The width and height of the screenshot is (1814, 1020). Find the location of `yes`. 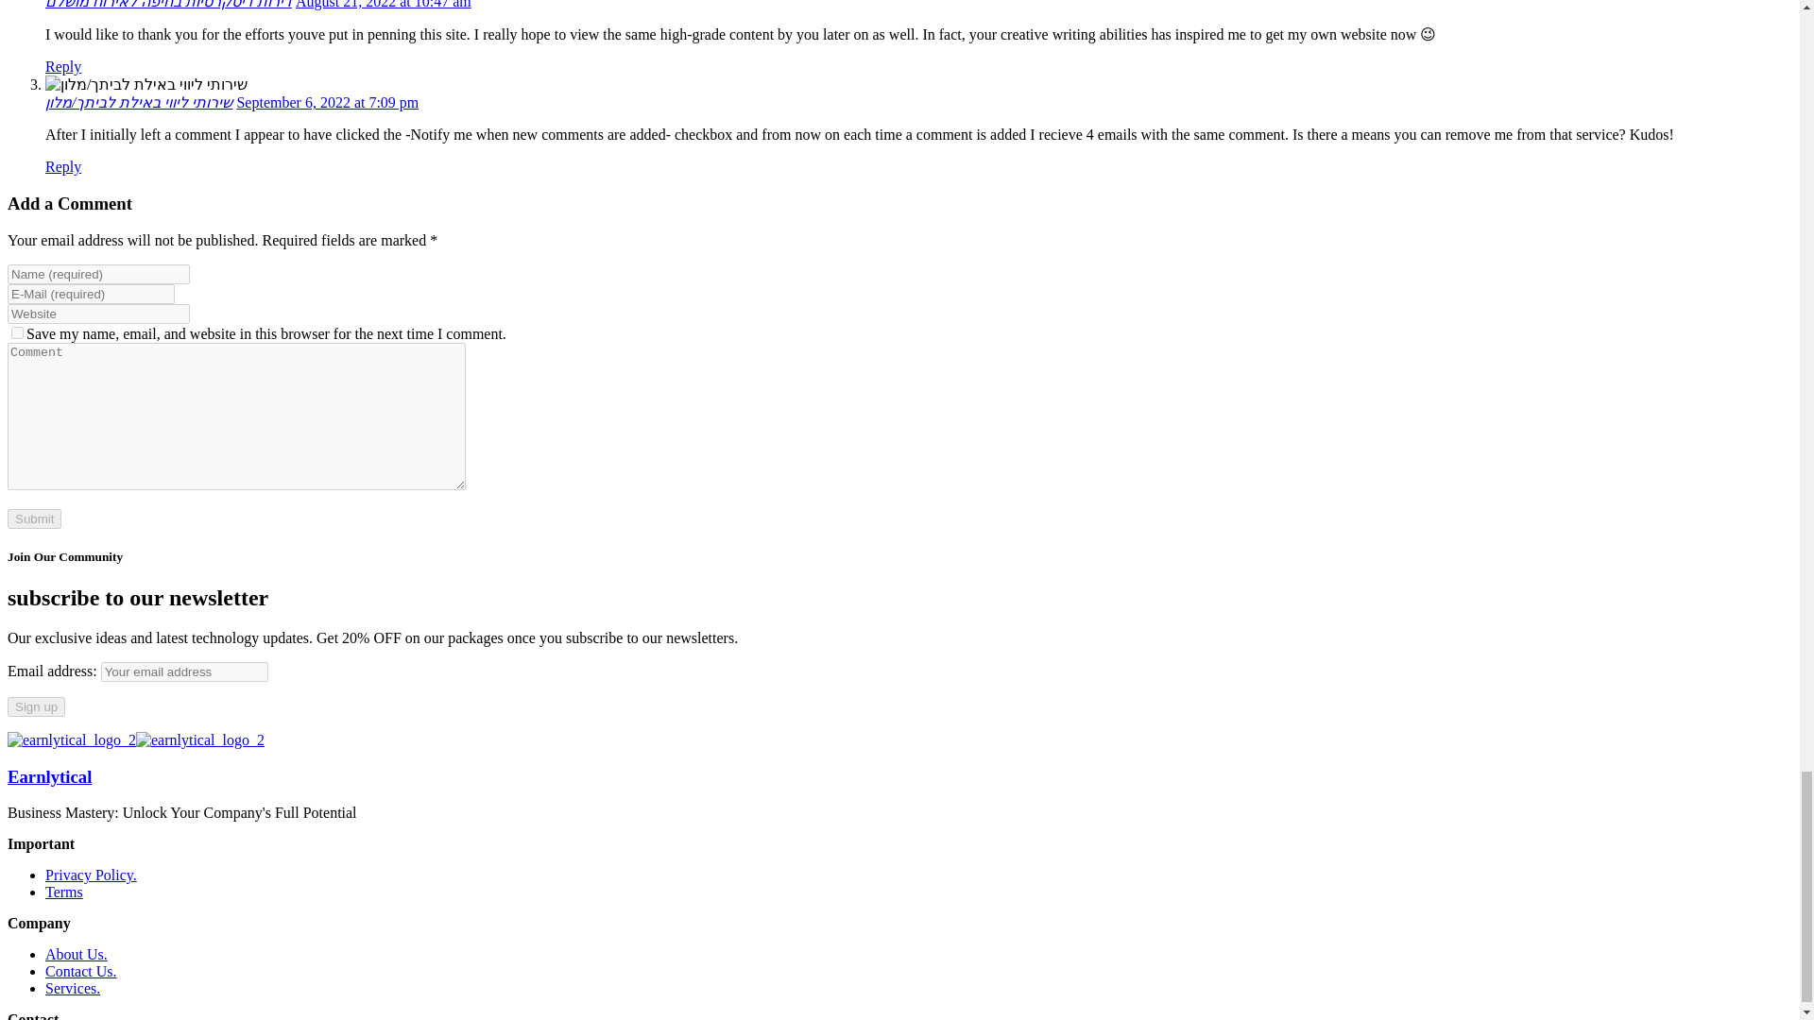

yes is located at coordinates (17, 332).